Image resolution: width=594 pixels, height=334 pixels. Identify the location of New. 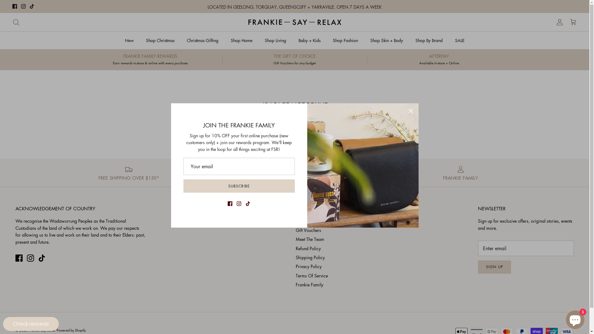
(129, 40).